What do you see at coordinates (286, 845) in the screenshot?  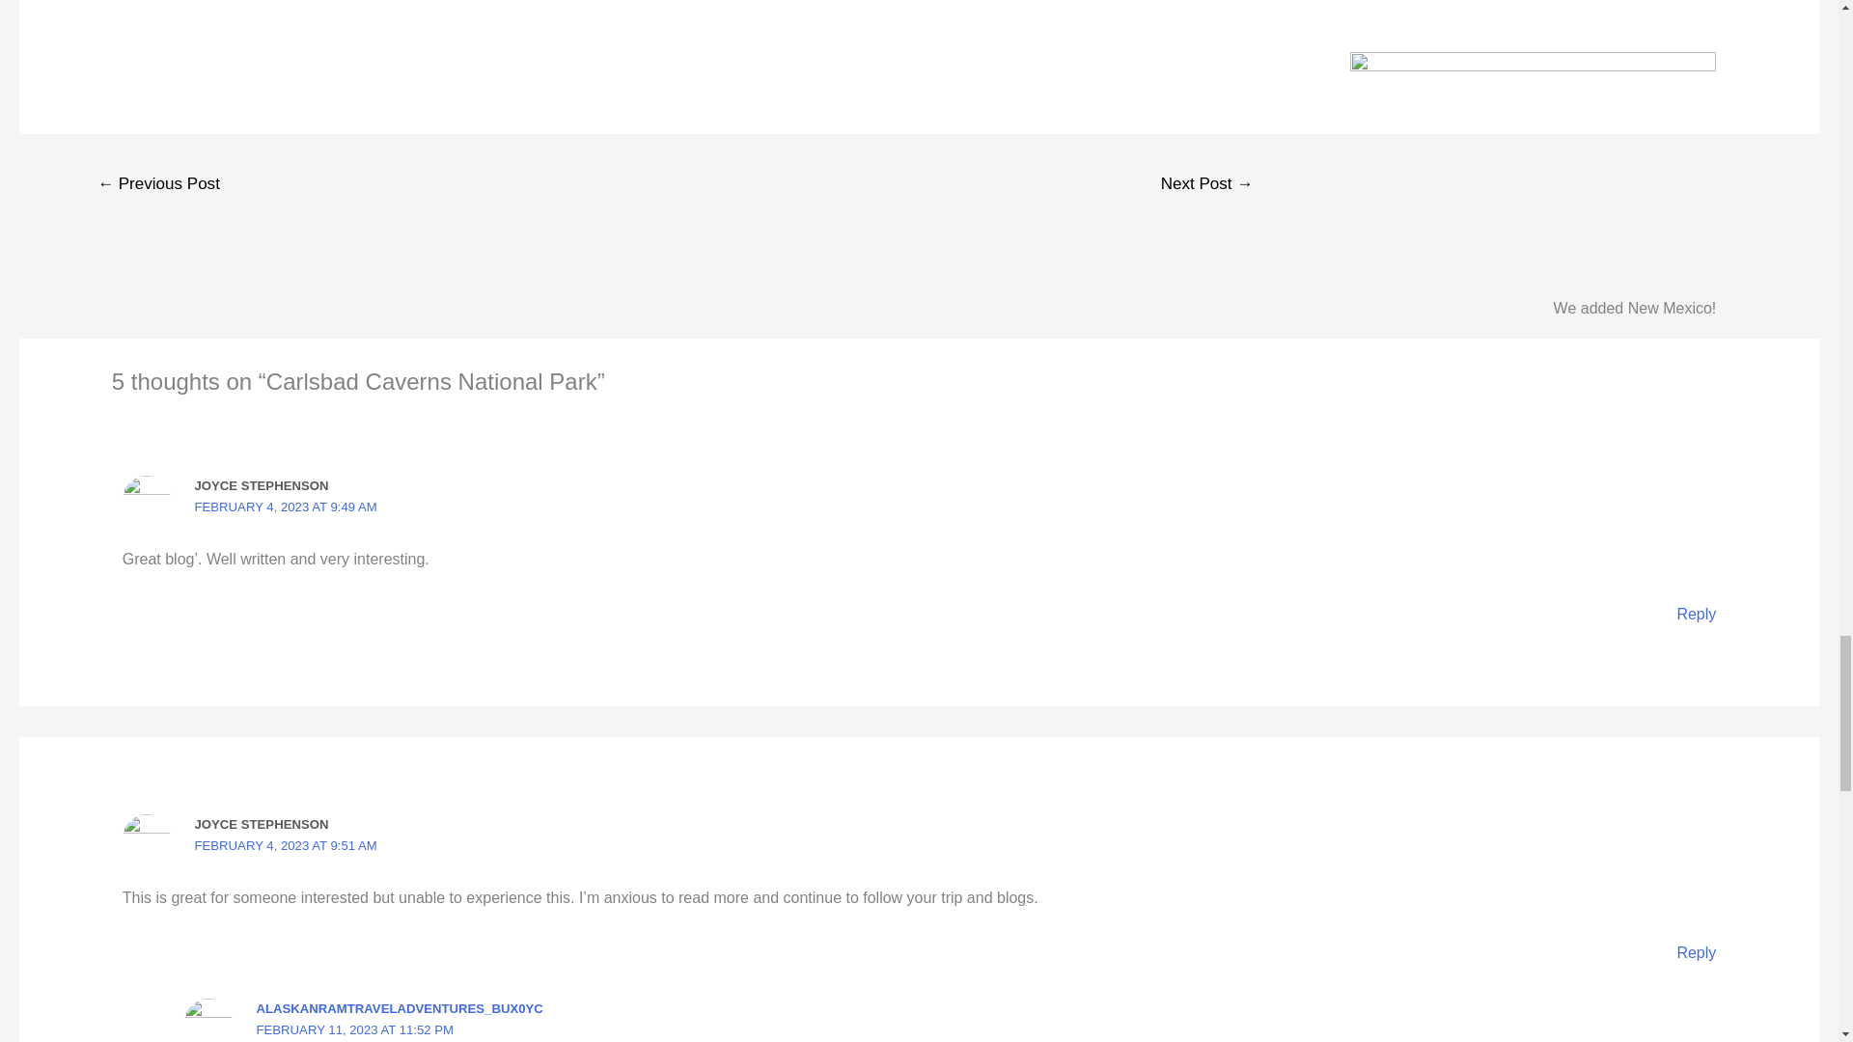 I see `FEBRUARY 4, 2023 AT 9:51 AM` at bounding box center [286, 845].